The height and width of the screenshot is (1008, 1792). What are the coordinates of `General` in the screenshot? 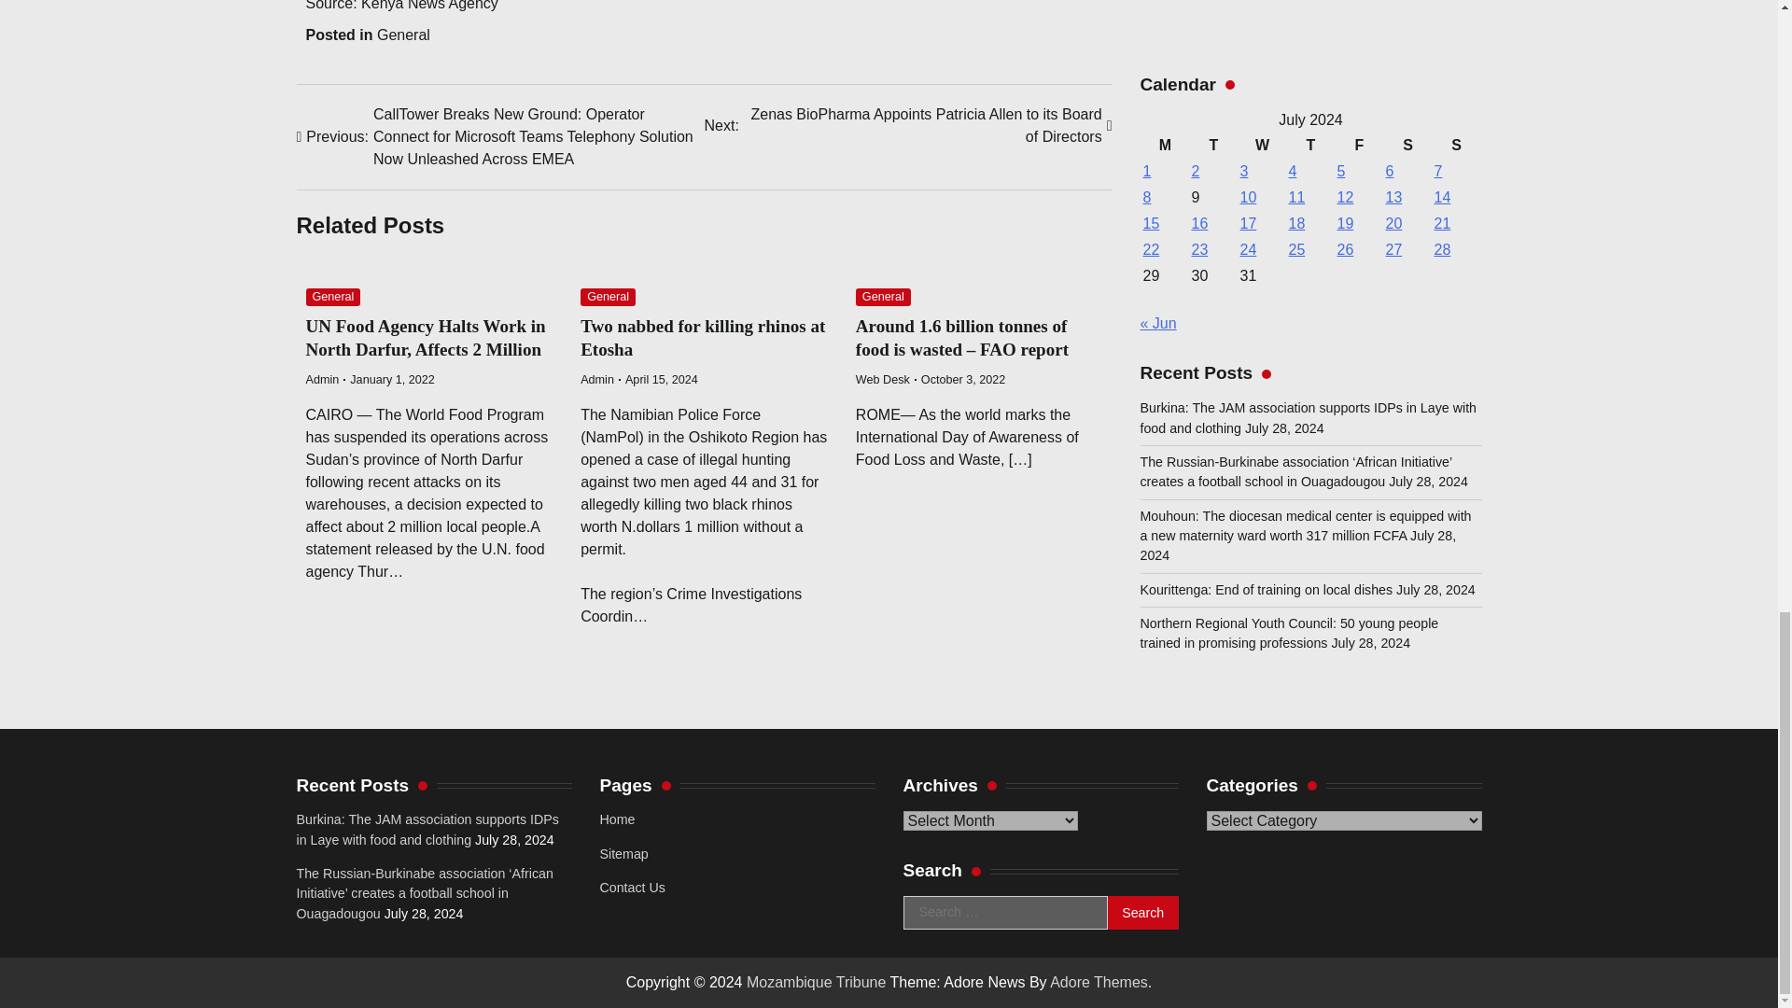 It's located at (334, 297).